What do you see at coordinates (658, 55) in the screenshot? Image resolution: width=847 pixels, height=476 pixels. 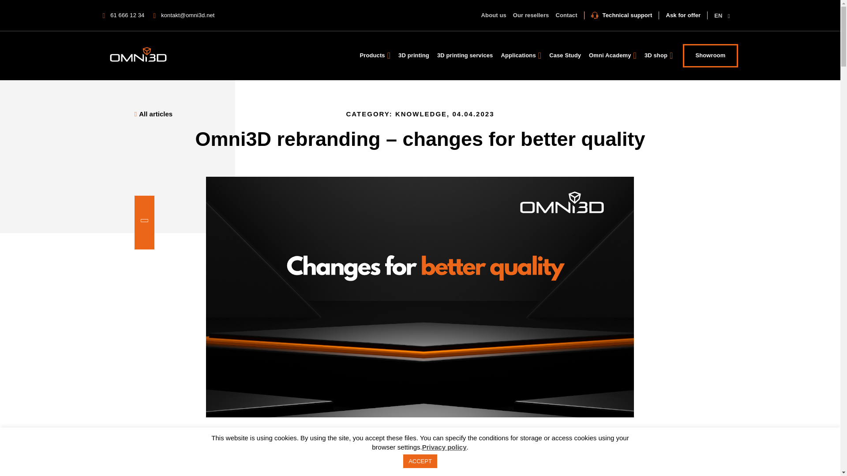 I see `3D shop` at bounding box center [658, 55].